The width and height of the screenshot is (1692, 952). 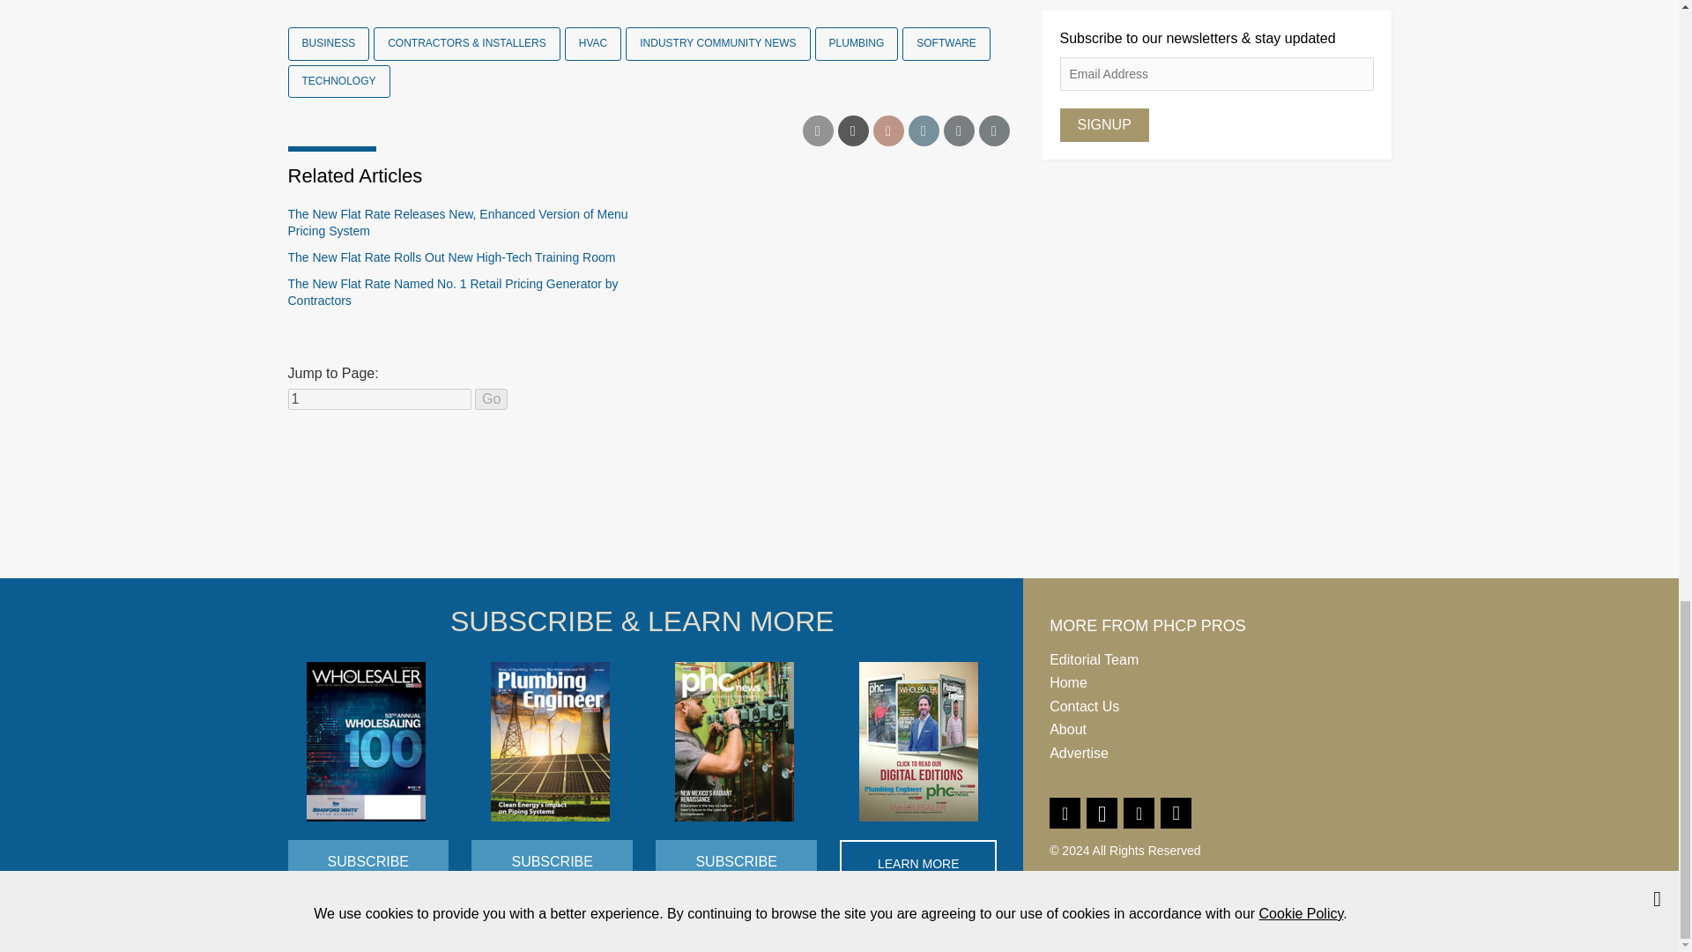 I want to click on Go, so click(x=492, y=398).